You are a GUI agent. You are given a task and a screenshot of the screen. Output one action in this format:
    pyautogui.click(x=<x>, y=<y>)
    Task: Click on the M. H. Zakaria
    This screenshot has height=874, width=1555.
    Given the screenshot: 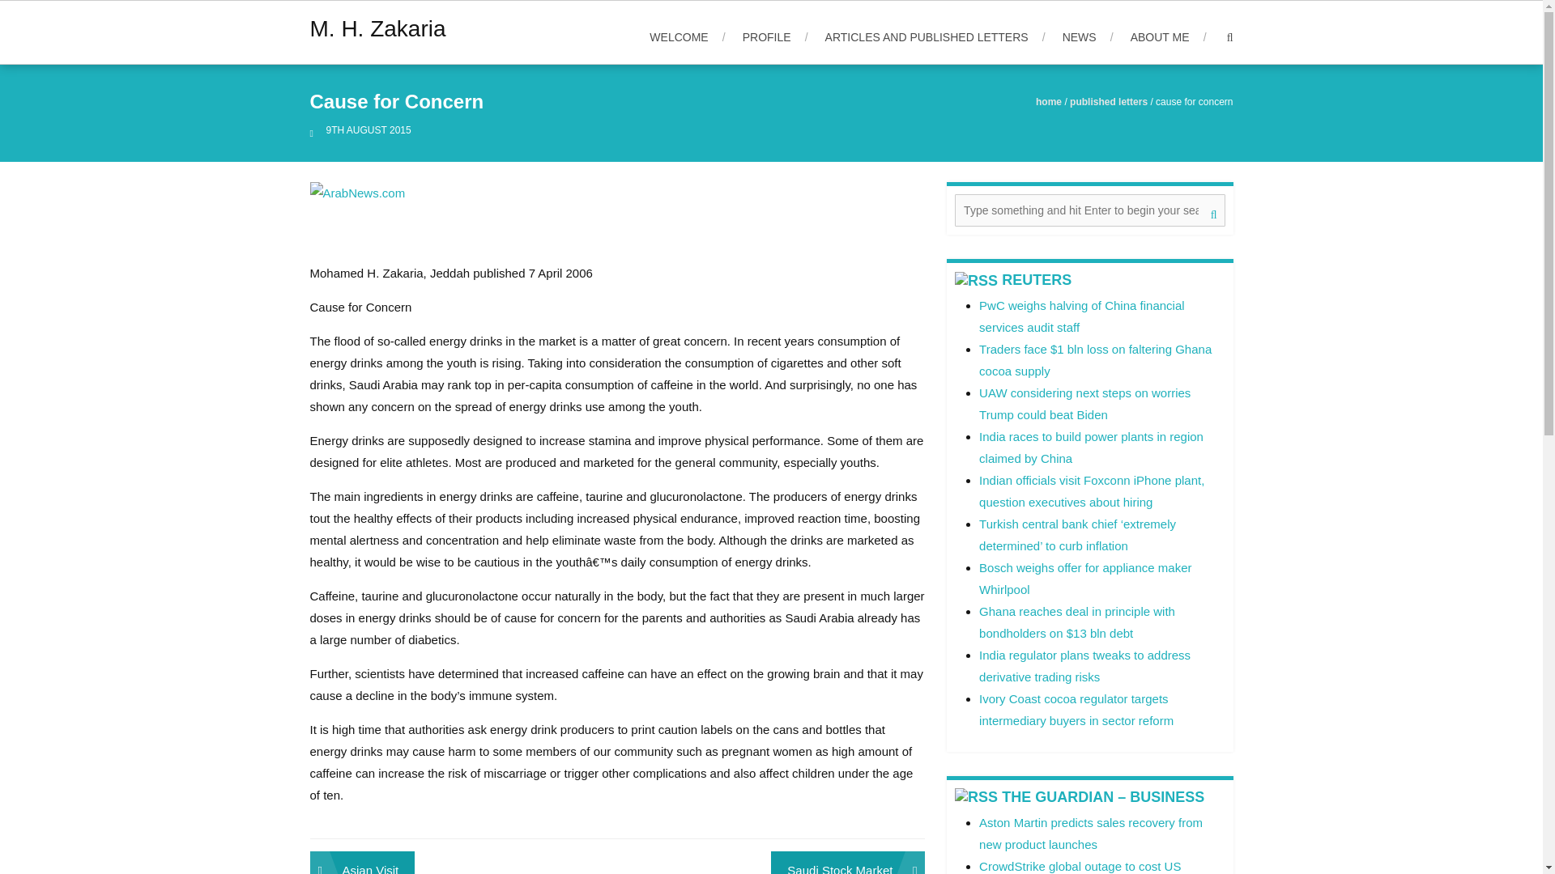 What is the action you would take?
    pyautogui.click(x=377, y=29)
    